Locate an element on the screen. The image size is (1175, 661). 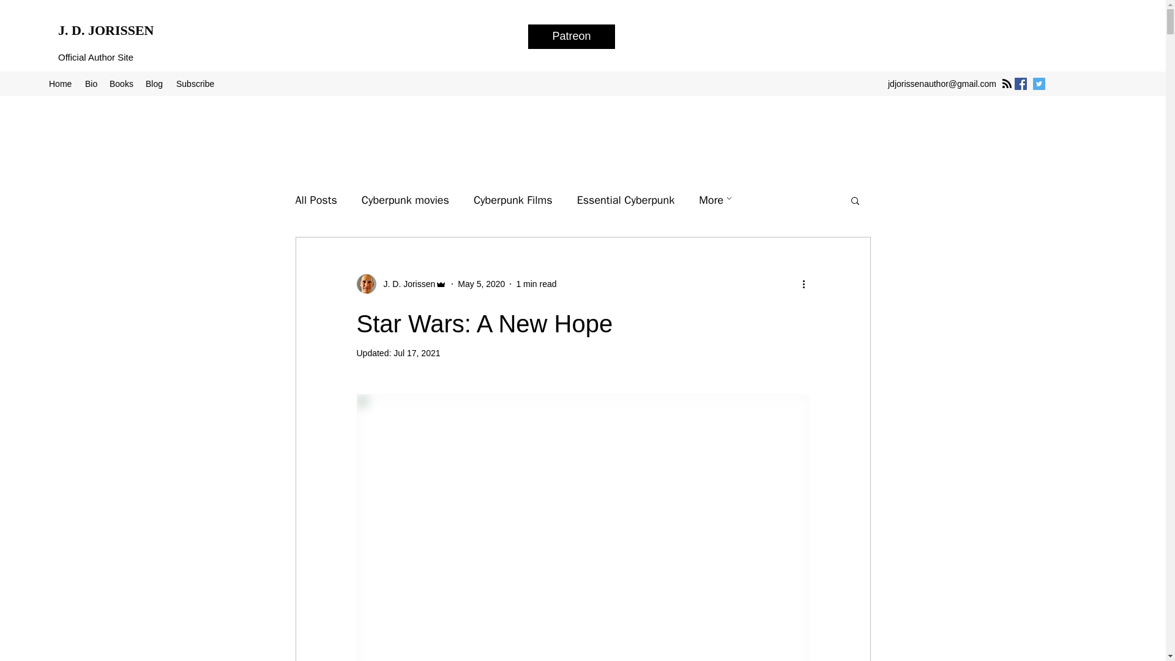
All Posts is located at coordinates (315, 200).